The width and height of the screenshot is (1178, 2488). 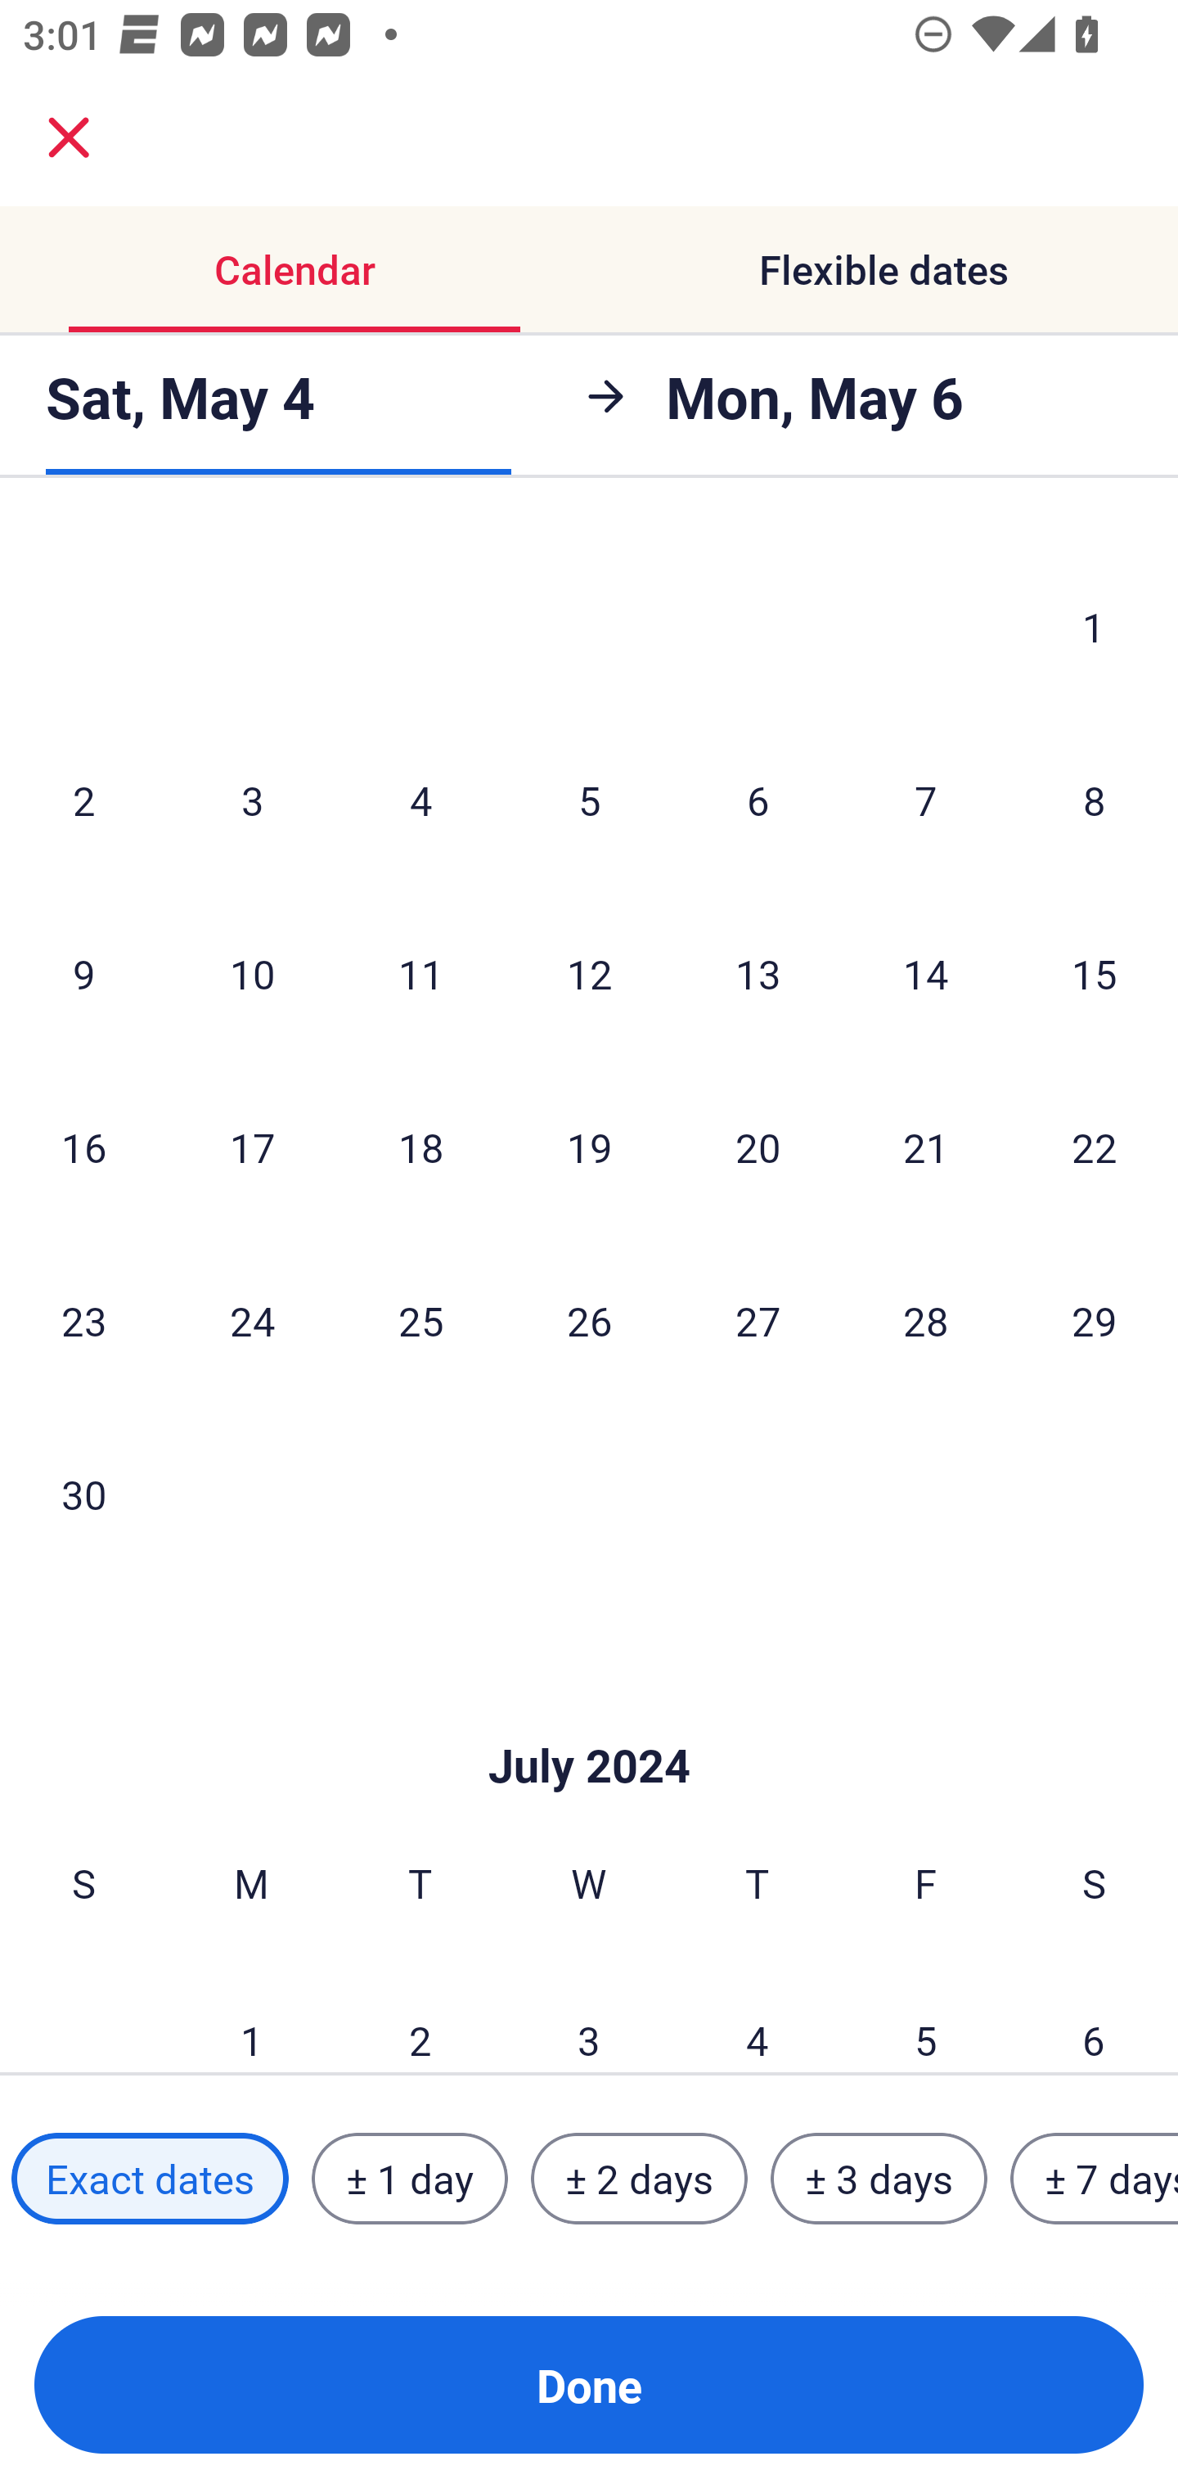 What do you see at coordinates (758, 2013) in the screenshot?
I see `4 Thursday, July 4, 2024` at bounding box center [758, 2013].